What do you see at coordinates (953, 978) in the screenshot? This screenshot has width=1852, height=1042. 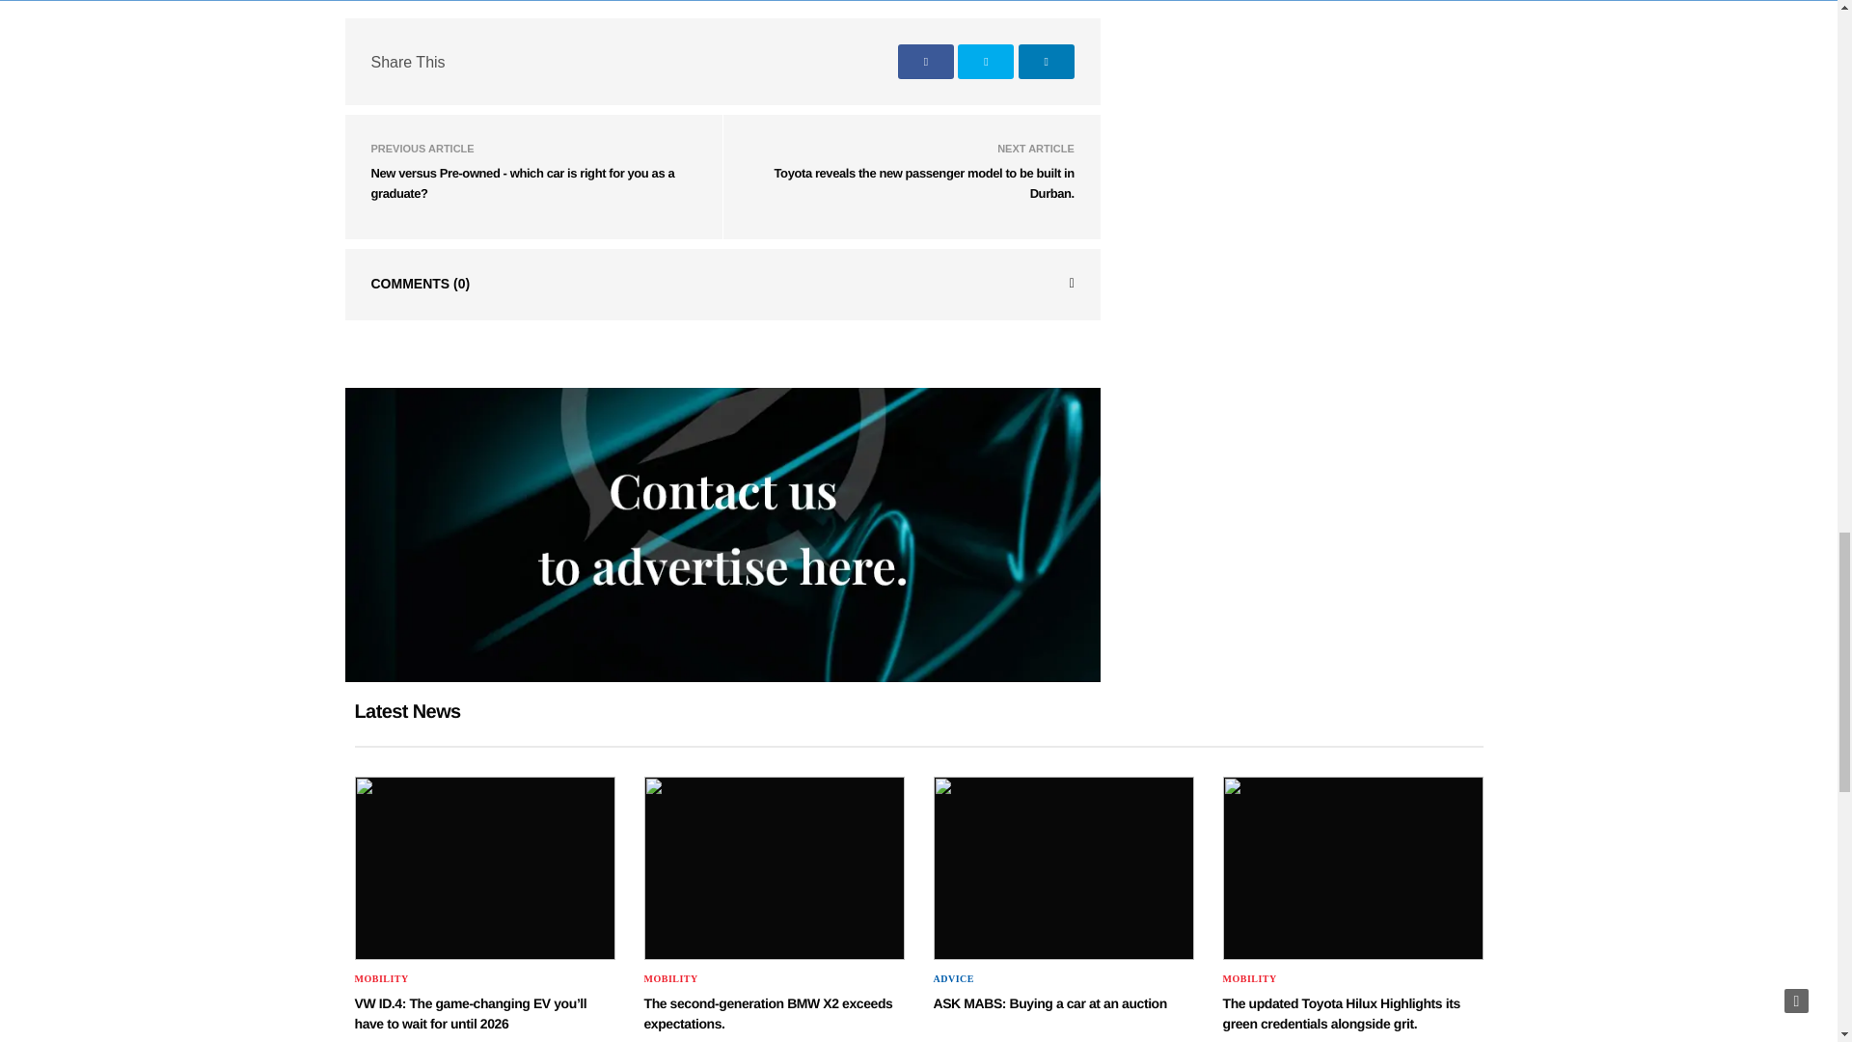 I see `Advice` at bounding box center [953, 978].